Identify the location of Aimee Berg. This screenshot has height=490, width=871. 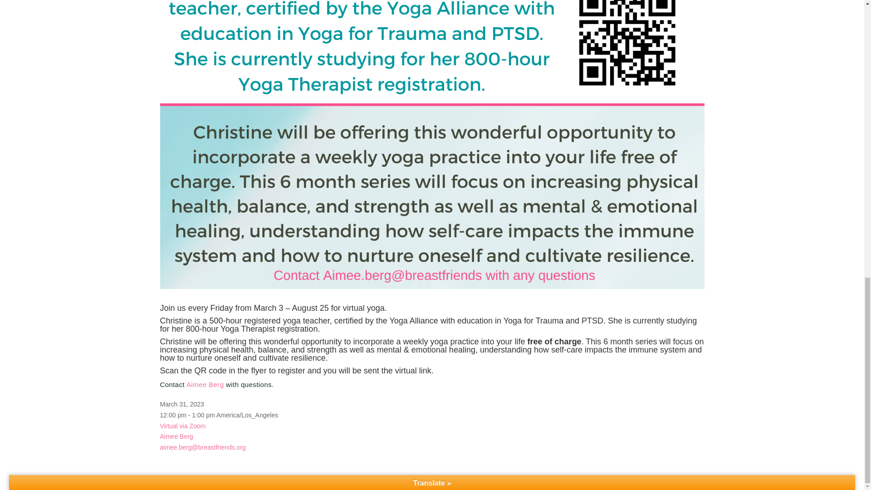
(176, 436).